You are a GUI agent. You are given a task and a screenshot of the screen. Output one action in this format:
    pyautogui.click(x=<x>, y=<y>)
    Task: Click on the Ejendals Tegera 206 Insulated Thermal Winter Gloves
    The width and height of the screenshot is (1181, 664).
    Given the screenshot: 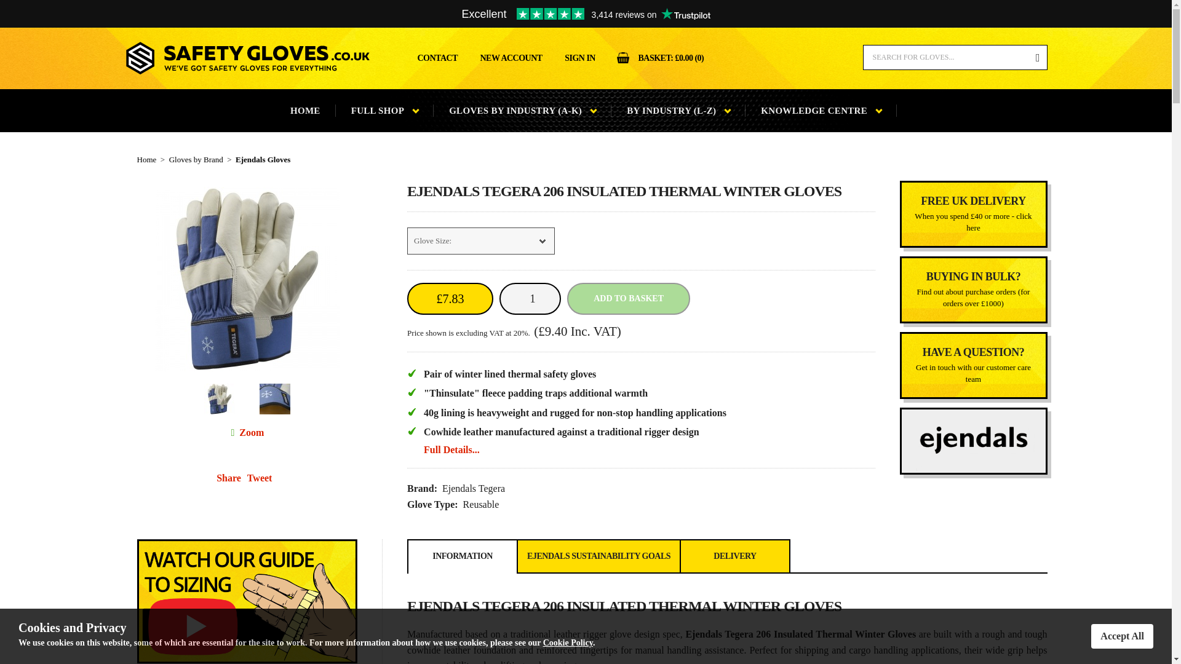 What is the action you would take?
    pyautogui.click(x=232, y=432)
    